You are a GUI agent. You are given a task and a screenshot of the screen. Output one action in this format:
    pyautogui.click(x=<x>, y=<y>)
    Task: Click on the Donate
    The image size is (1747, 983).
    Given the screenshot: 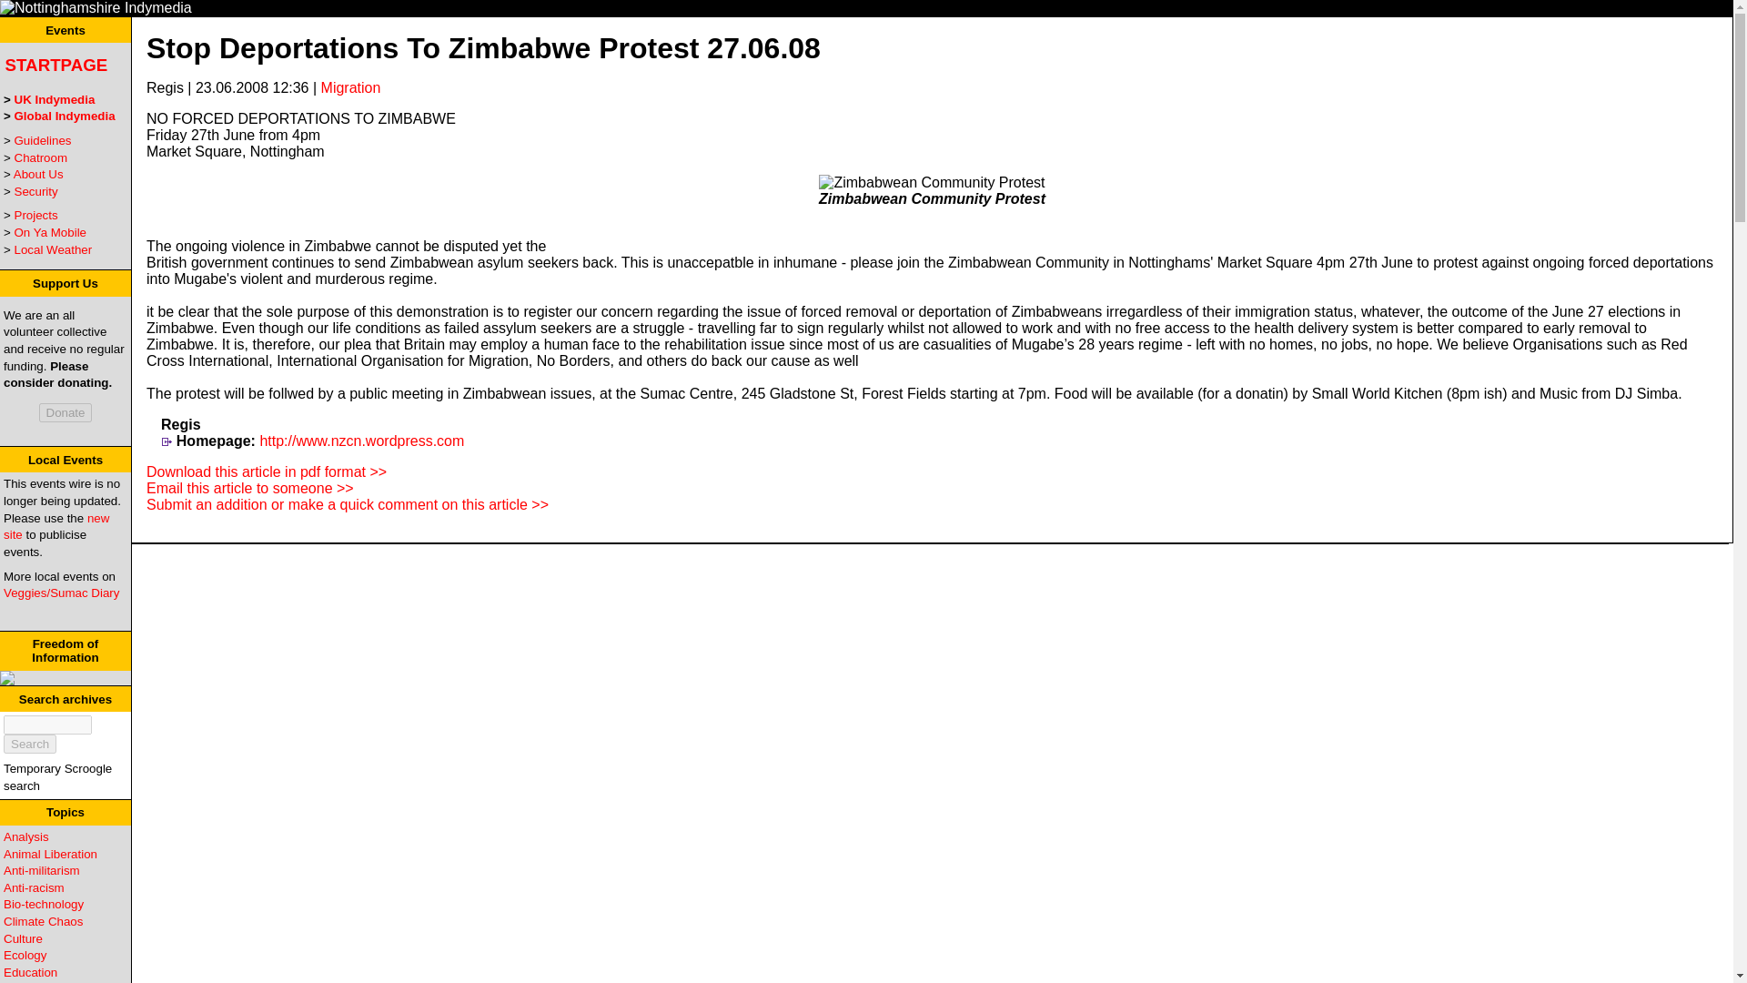 What is the action you would take?
    pyautogui.click(x=66, y=412)
    